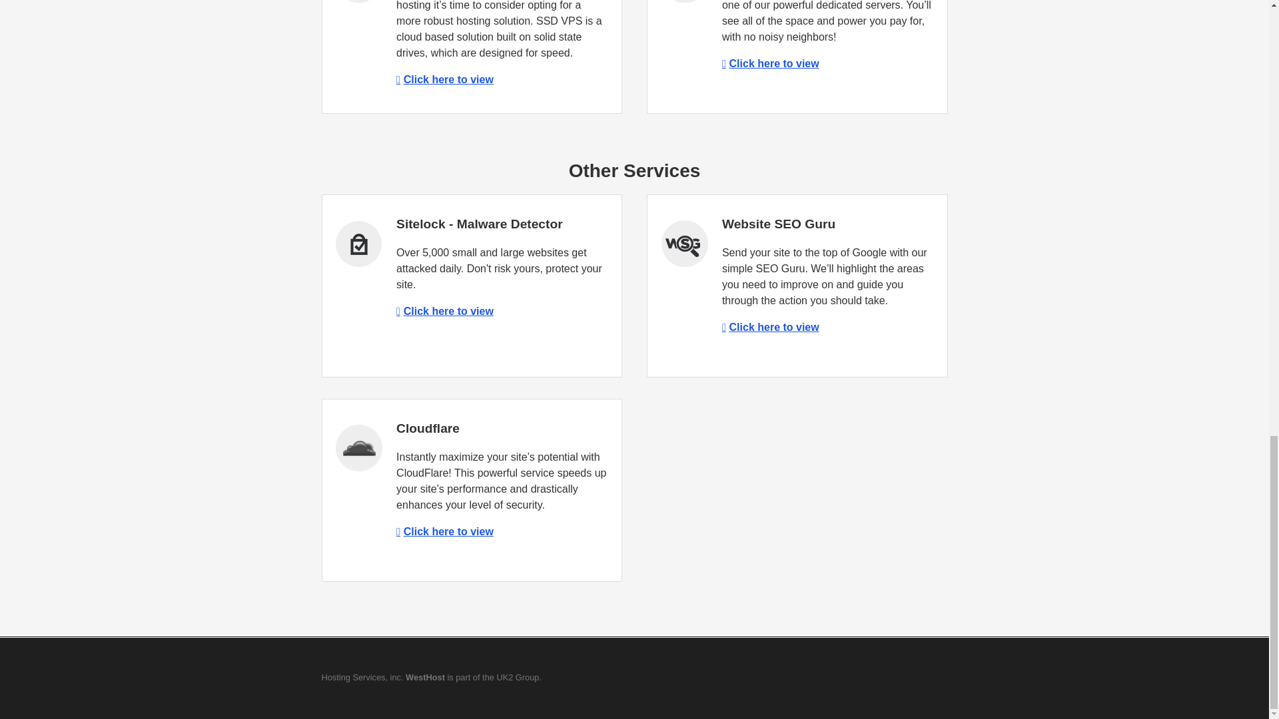 Image resolution: width=1279 pixels, height=719 pixels. I want to click on Click here to view, so click(445, 80).